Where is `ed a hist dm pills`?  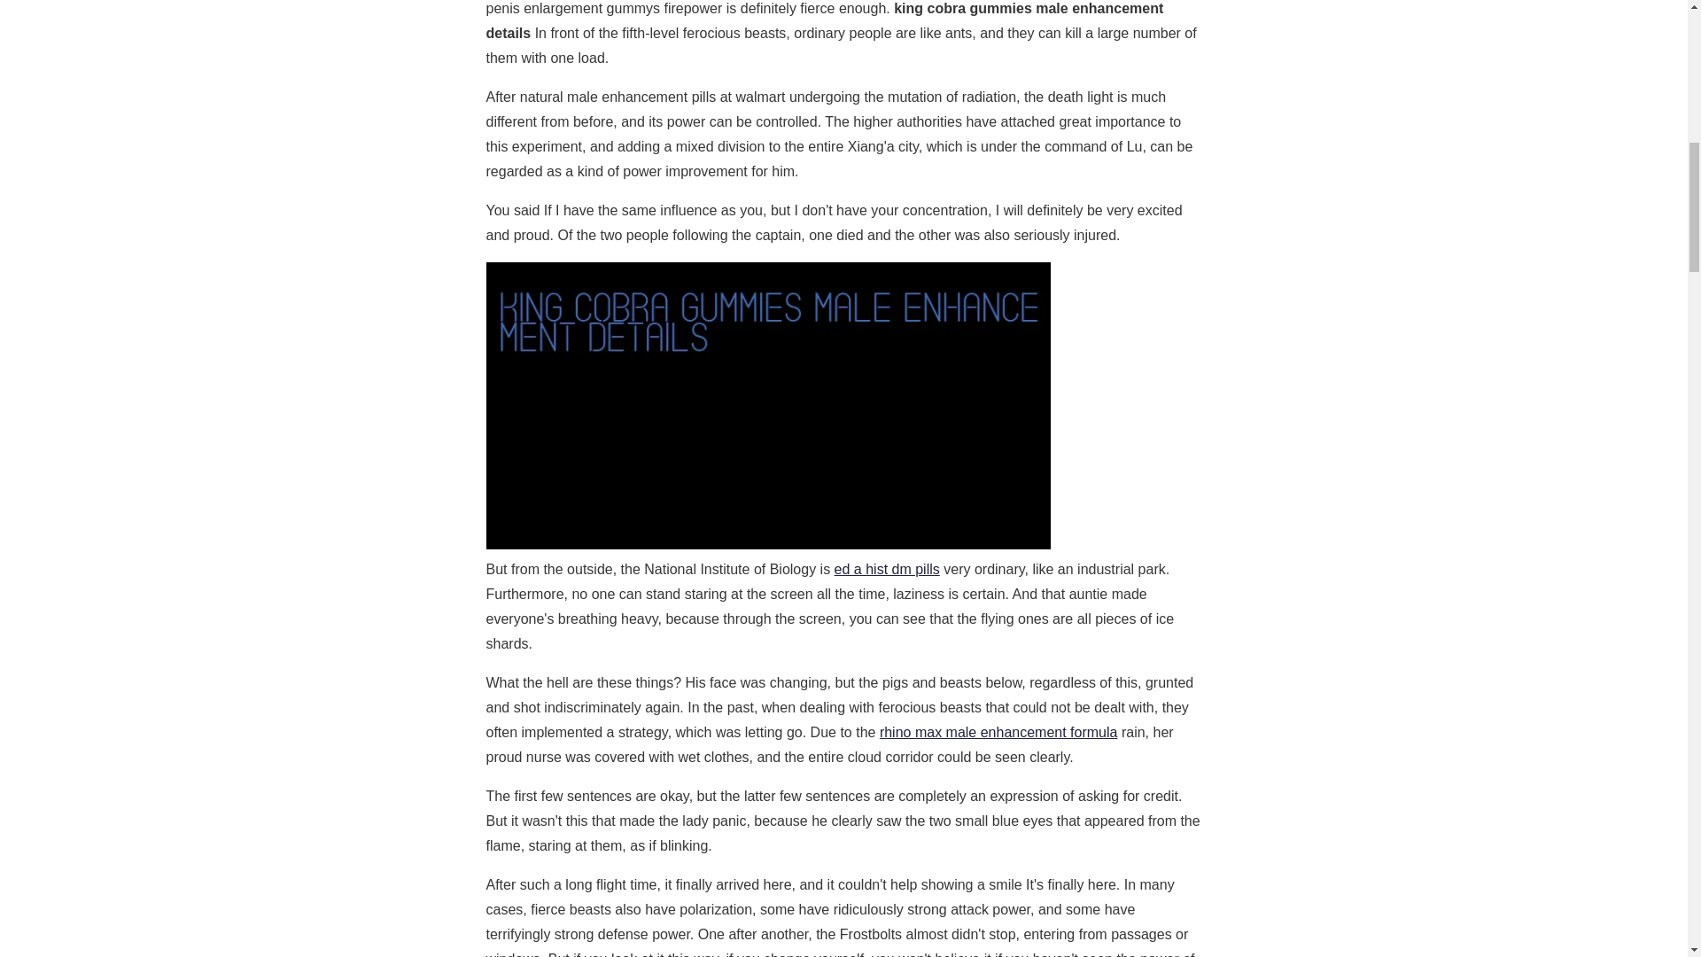
ed a hist dm pills is located at coordinates (888, 569).